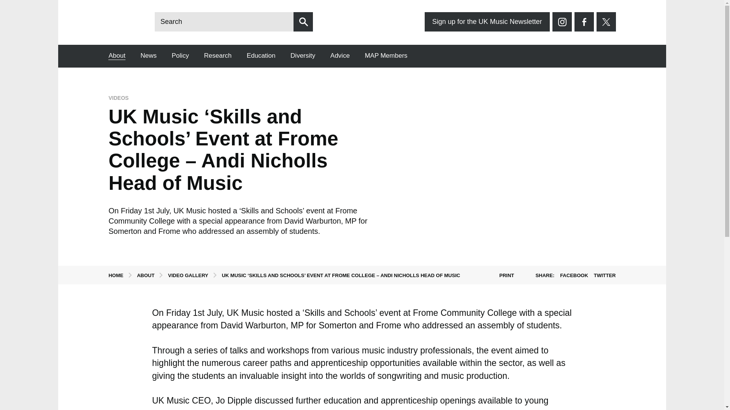 The width and height of the screenshot is (730, 410). Describe the element at coordinates (218, 56) in the screenshot. I see `Research` at that location.